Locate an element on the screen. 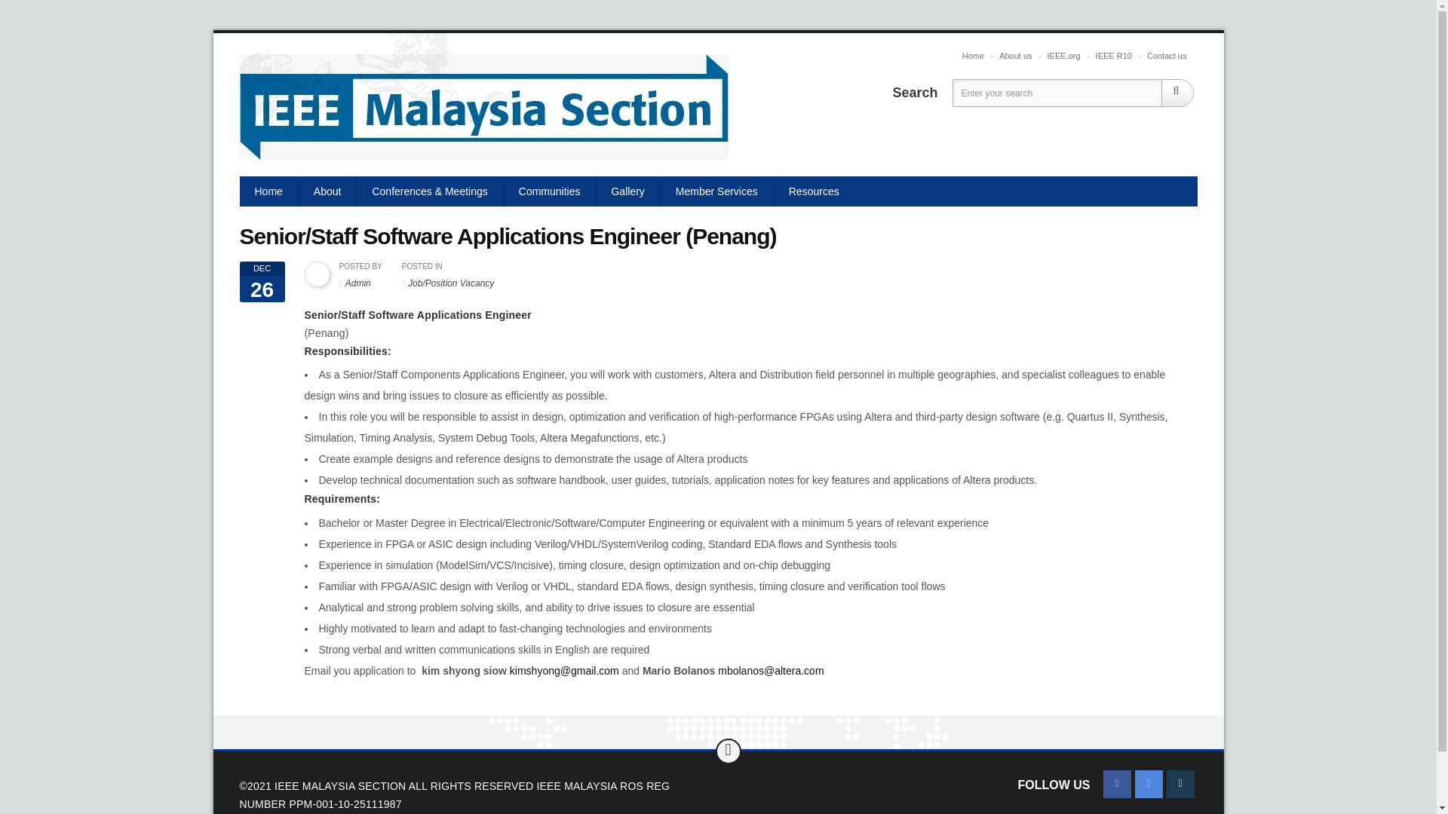  Home is located at coordinates (268, 191).